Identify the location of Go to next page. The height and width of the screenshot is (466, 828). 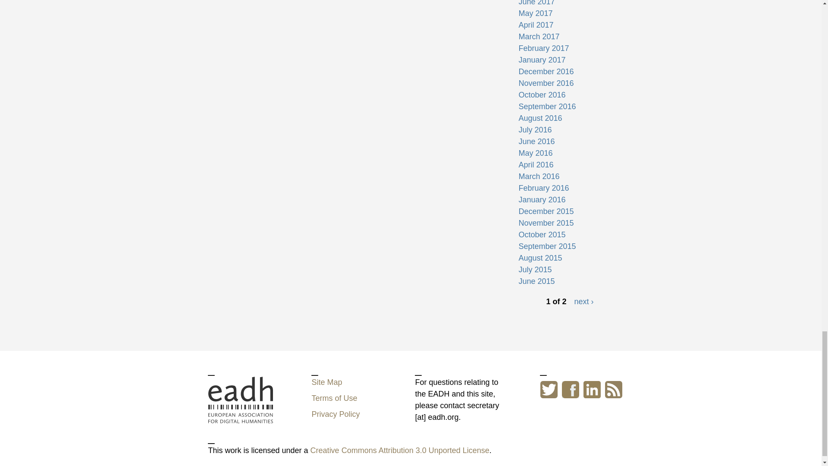
(583, 301).